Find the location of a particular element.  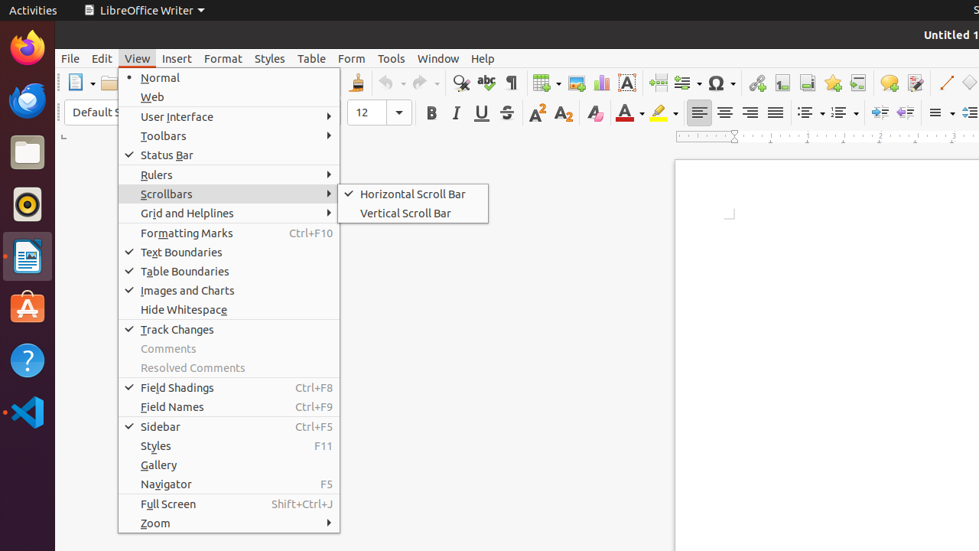

Hide Whitespace is located at coordinates (229, 309).